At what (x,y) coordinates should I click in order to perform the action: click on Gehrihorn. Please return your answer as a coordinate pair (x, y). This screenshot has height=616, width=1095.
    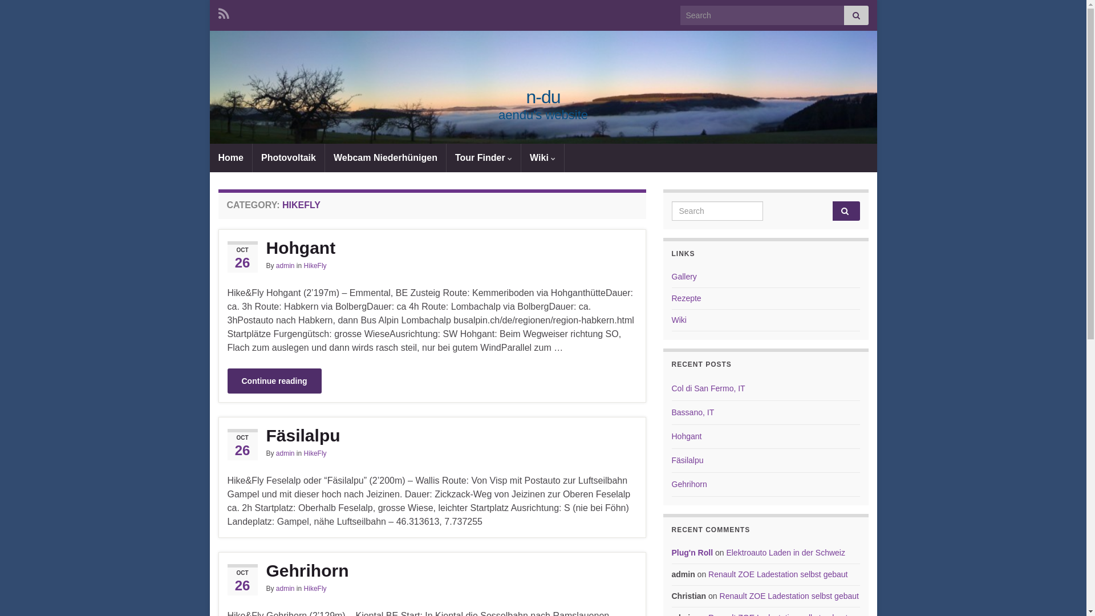
    Looking at the image, I should click on (432, 570).